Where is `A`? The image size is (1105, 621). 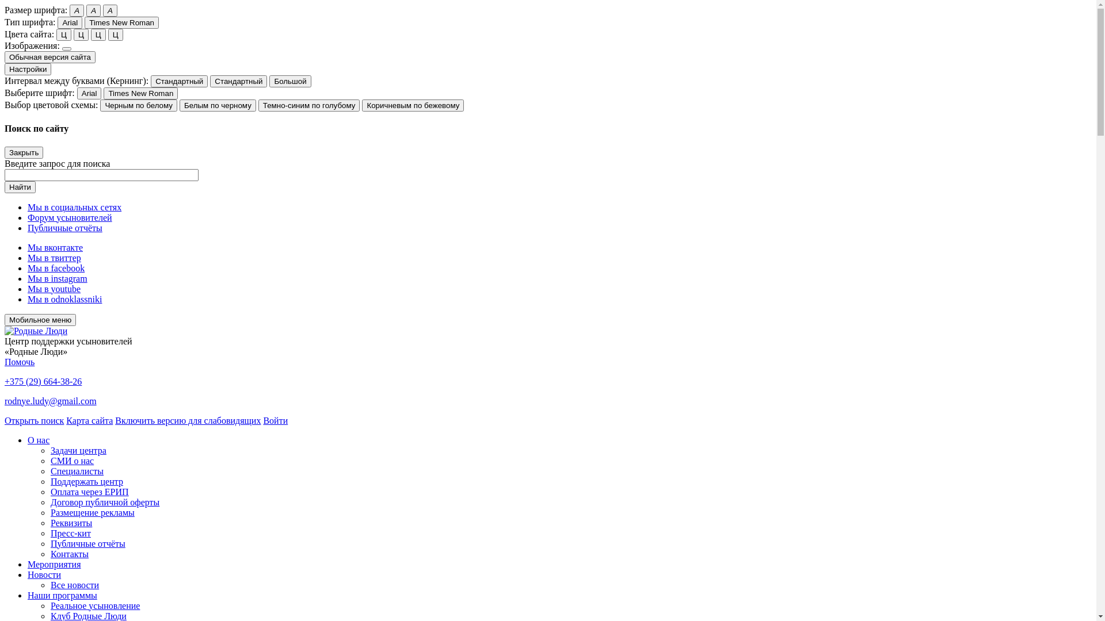
A is located at coordinates (93, 10).